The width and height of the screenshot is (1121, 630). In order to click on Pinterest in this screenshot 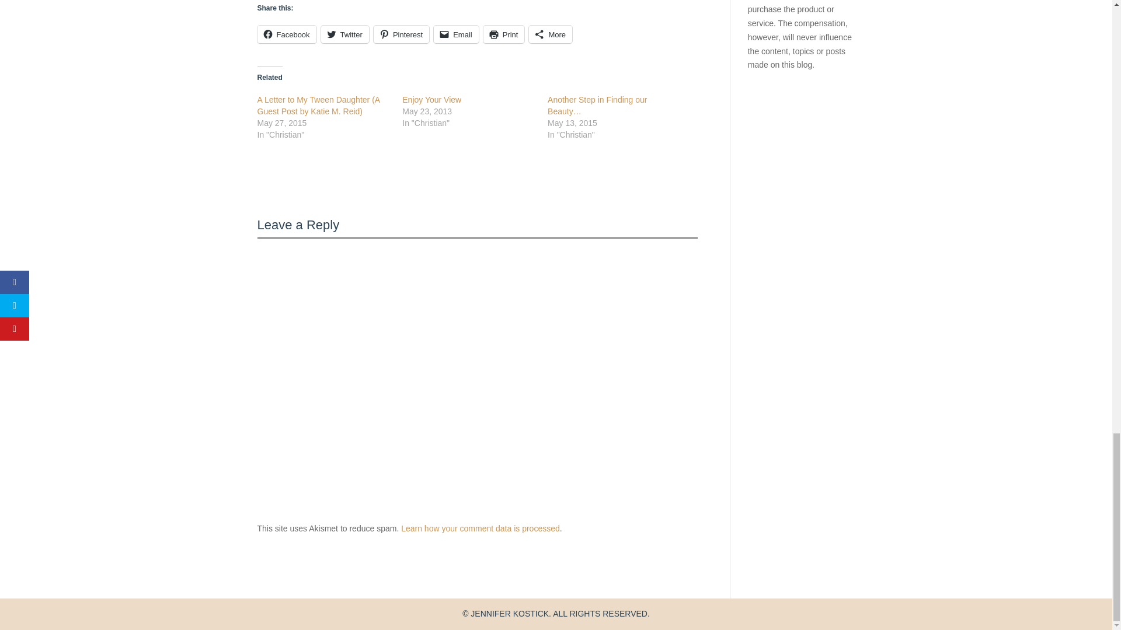, I will do `click(401, 34)`.